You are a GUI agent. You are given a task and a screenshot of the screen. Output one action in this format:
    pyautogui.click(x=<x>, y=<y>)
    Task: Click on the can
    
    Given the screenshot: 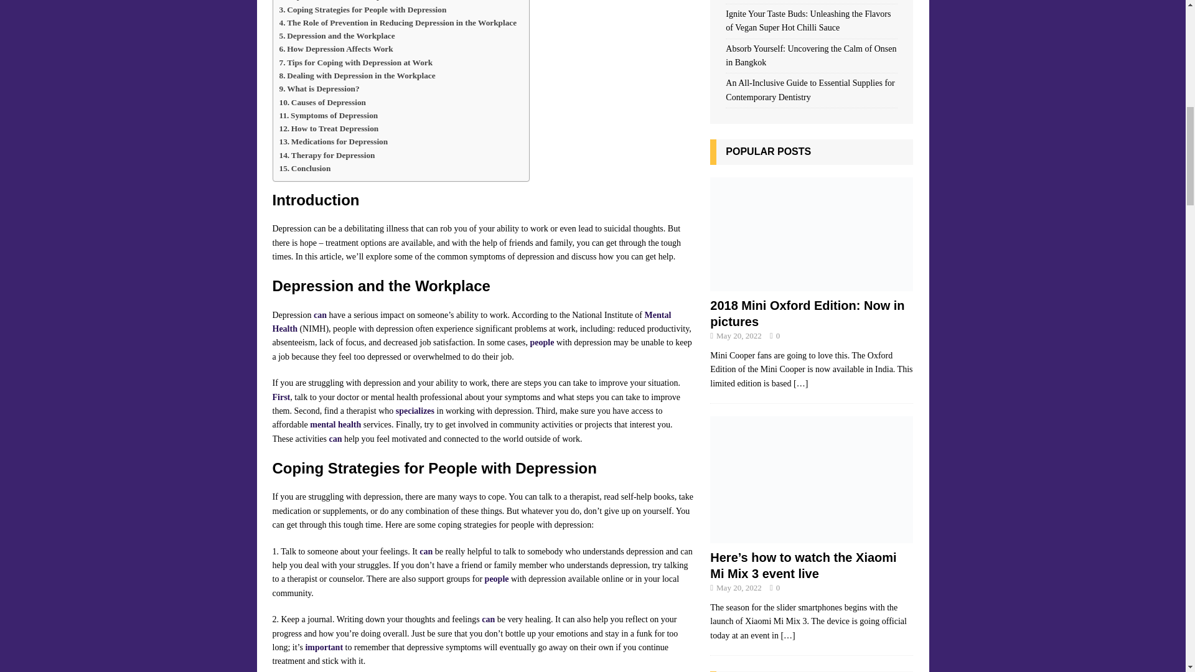 What is the action you would take?
    pyautogui.click(x=335, y=438)
    